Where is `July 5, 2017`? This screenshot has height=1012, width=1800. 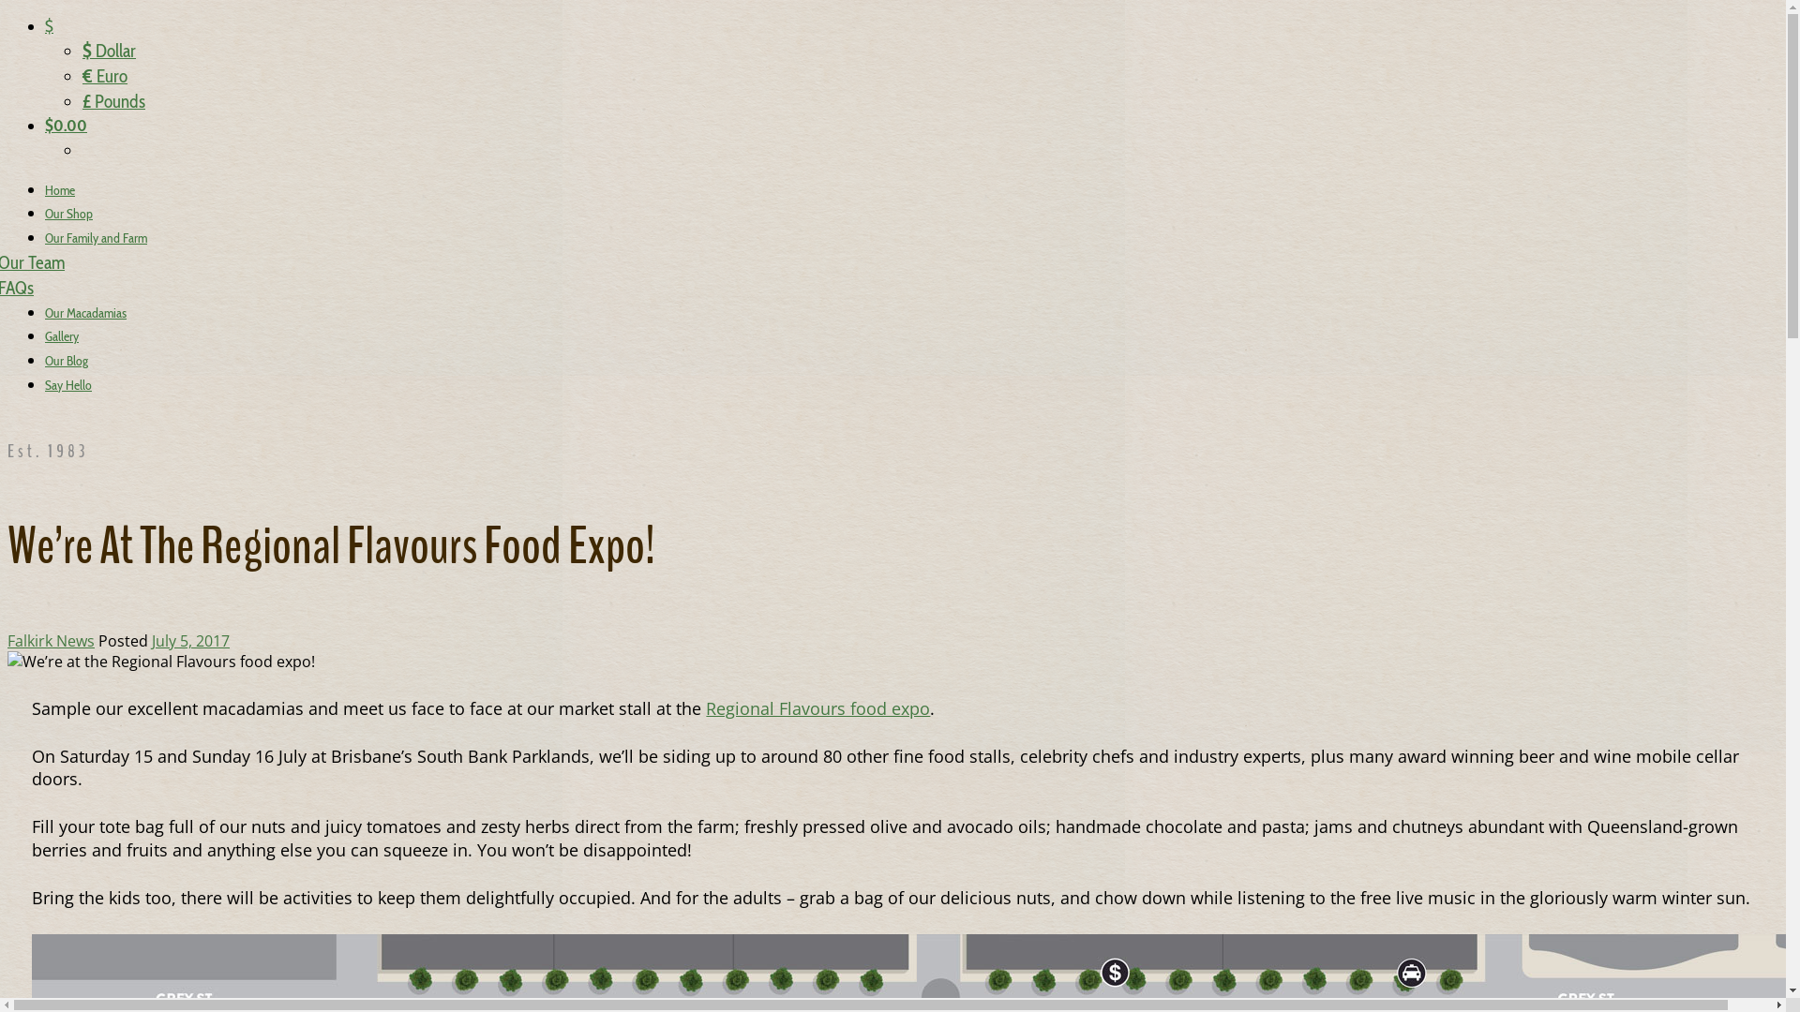
July 5, 2017 is located at coordinates (190, 641).